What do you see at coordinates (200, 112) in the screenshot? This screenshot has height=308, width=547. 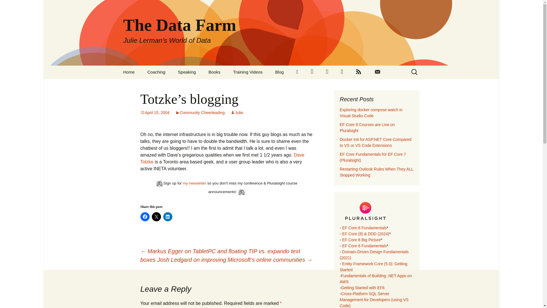 I see `Community Cheerleading` at bounding box center [200, 112].